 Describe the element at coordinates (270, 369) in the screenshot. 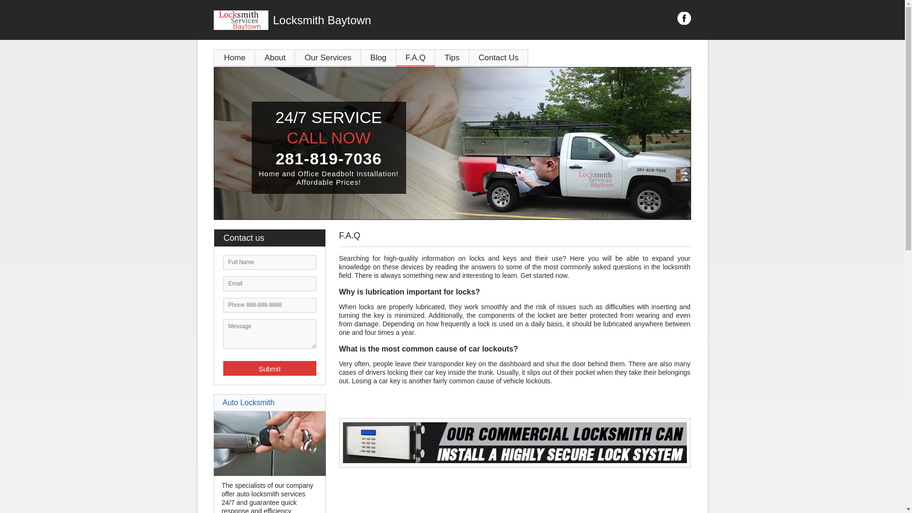

I see `Submit` at that location.